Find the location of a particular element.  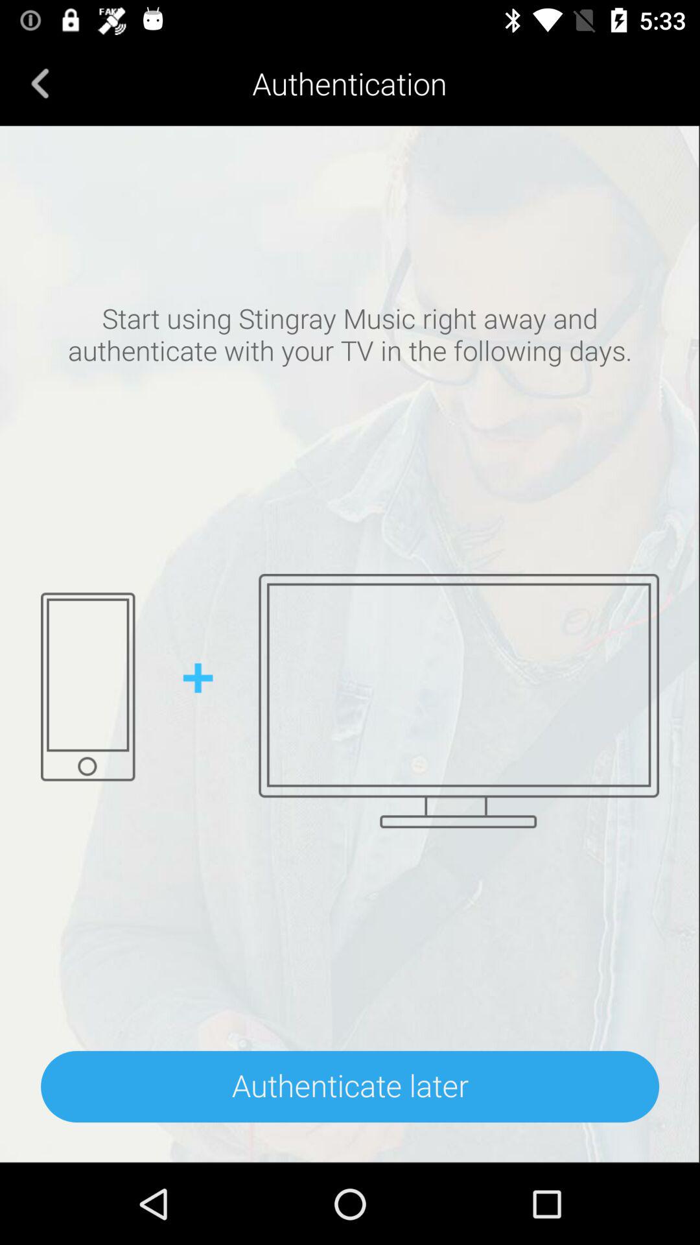

swipe to authenticate later is located at coordinates (350, 1087).